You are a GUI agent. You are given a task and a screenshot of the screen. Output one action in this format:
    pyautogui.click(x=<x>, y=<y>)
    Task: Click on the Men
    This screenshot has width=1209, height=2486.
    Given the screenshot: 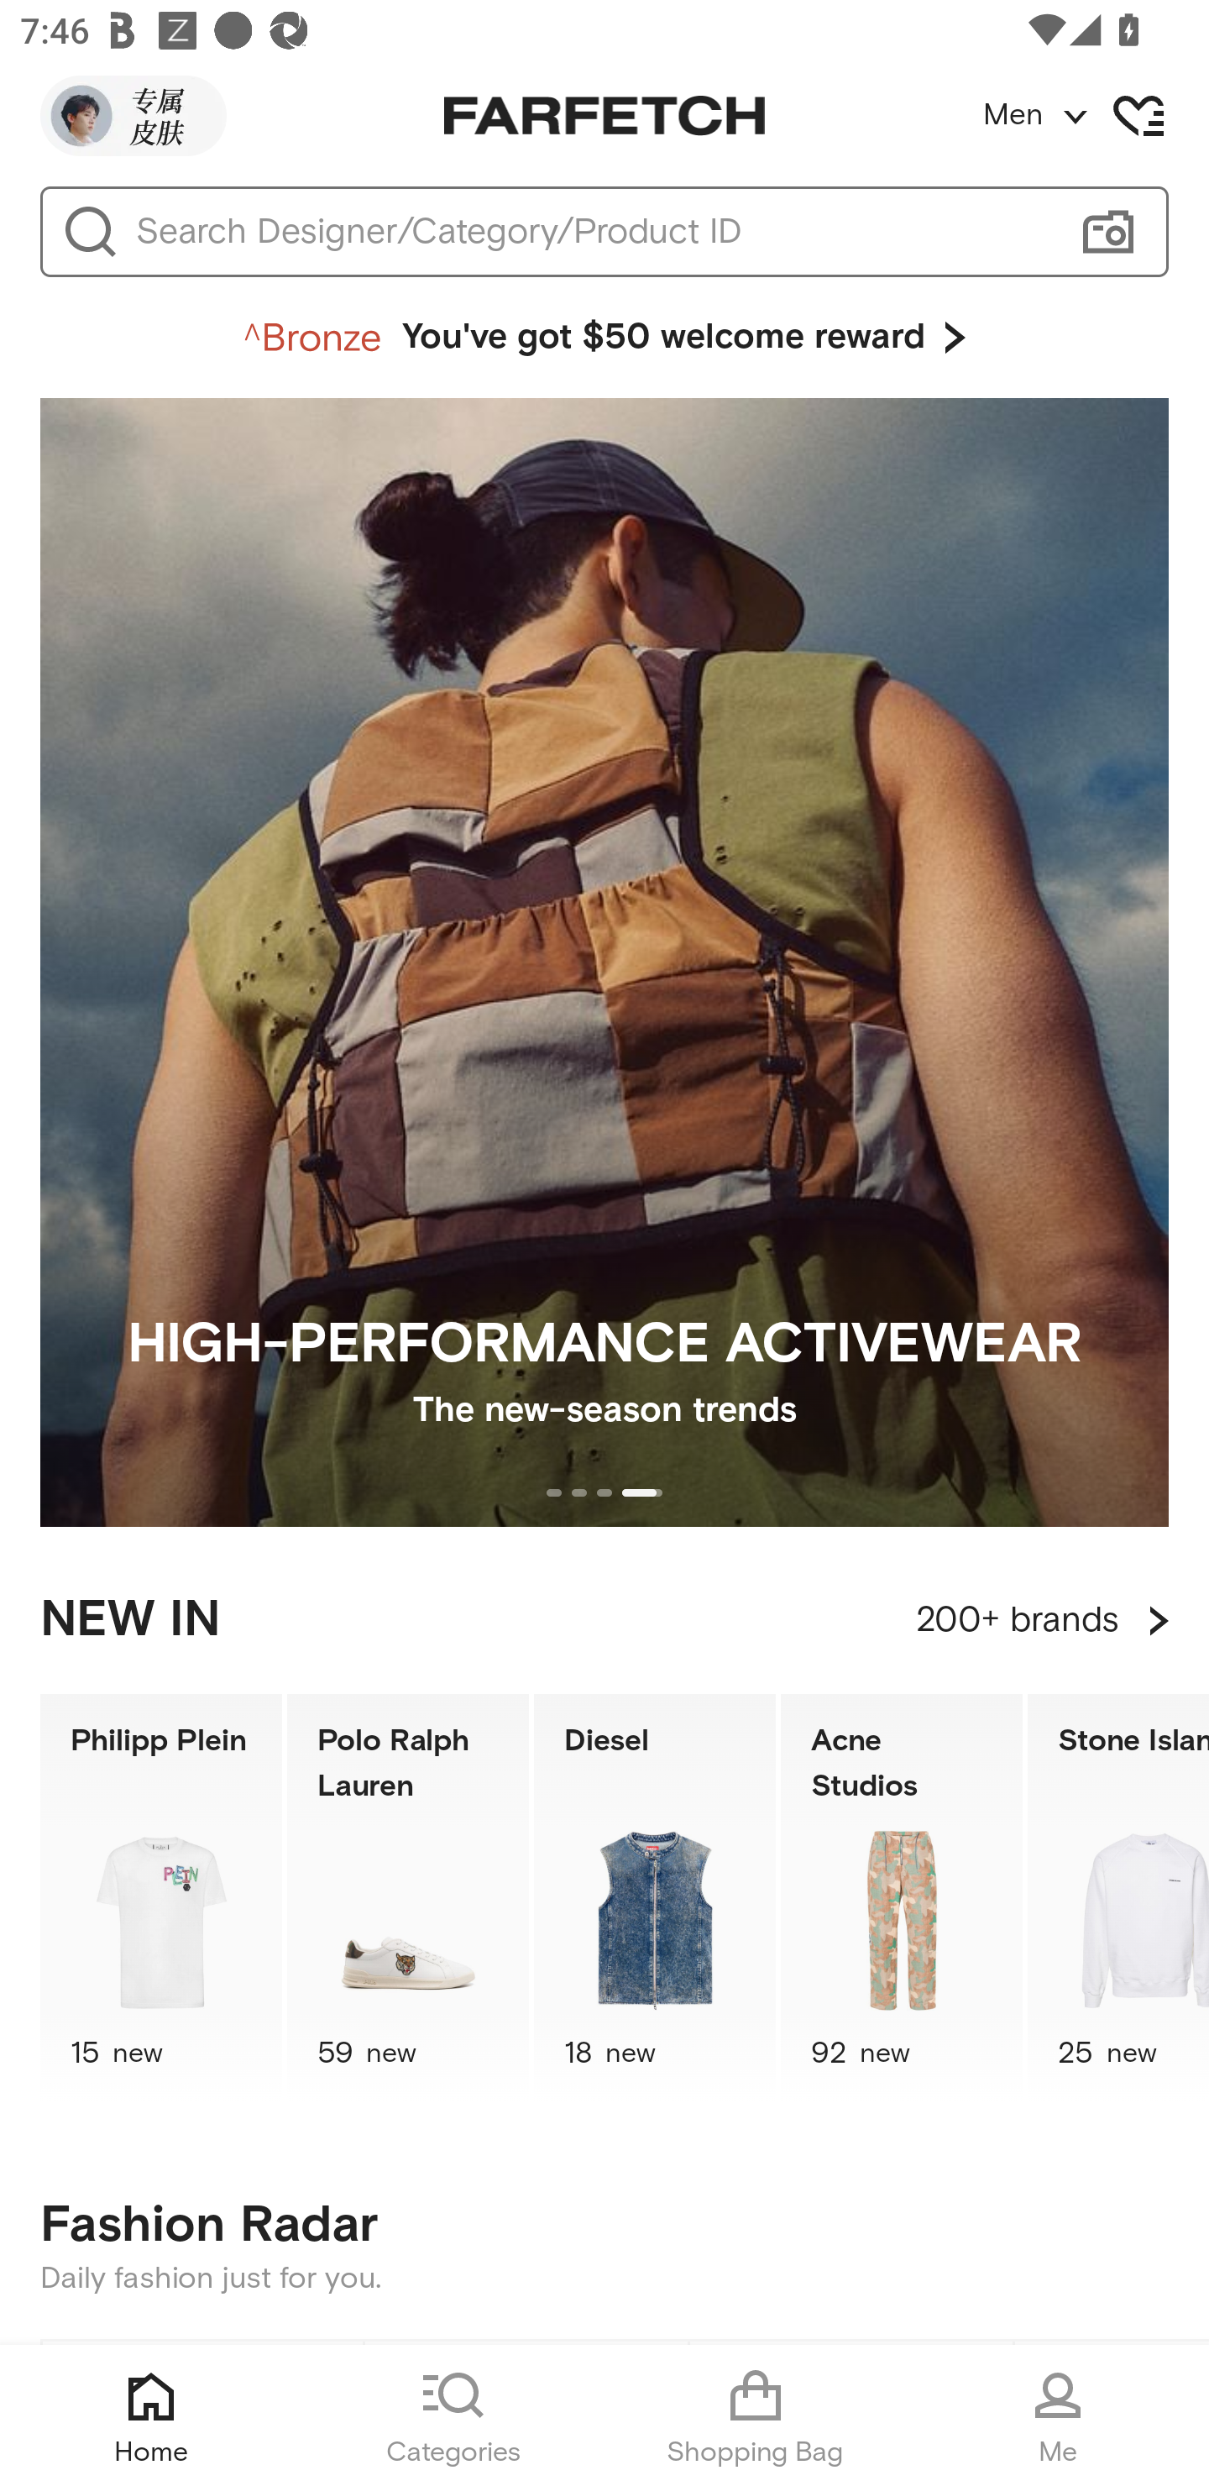 What is the action you would take?
    pyautogui.click(x=1095, y=116)
    